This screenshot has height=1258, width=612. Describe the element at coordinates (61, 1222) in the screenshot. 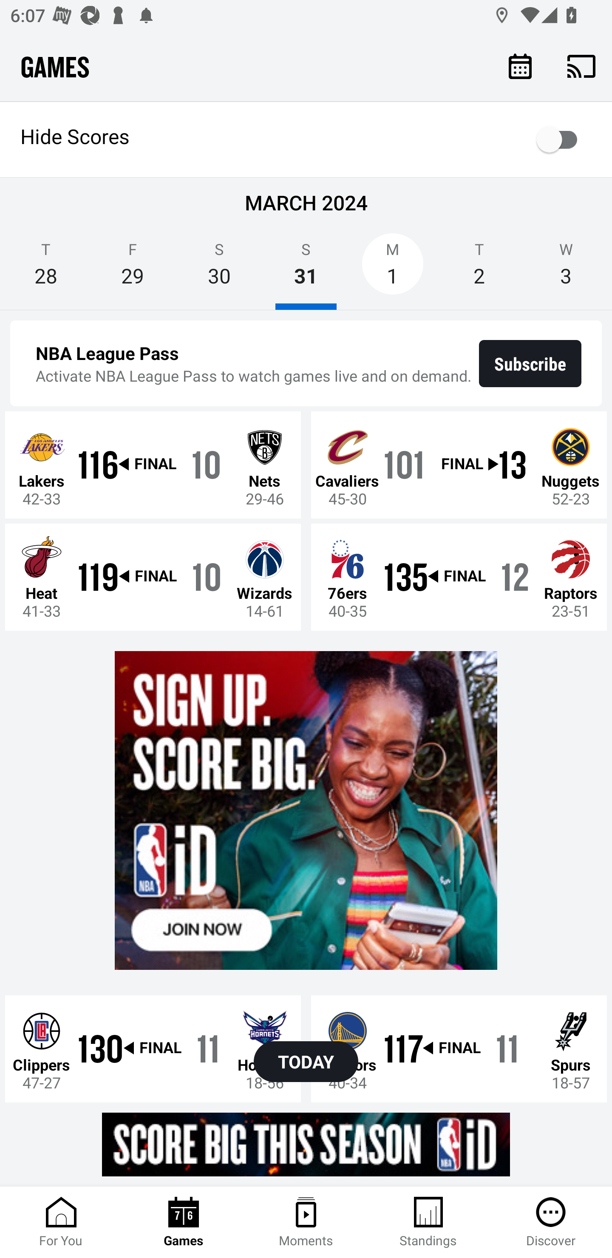

I see `For You` at that location.